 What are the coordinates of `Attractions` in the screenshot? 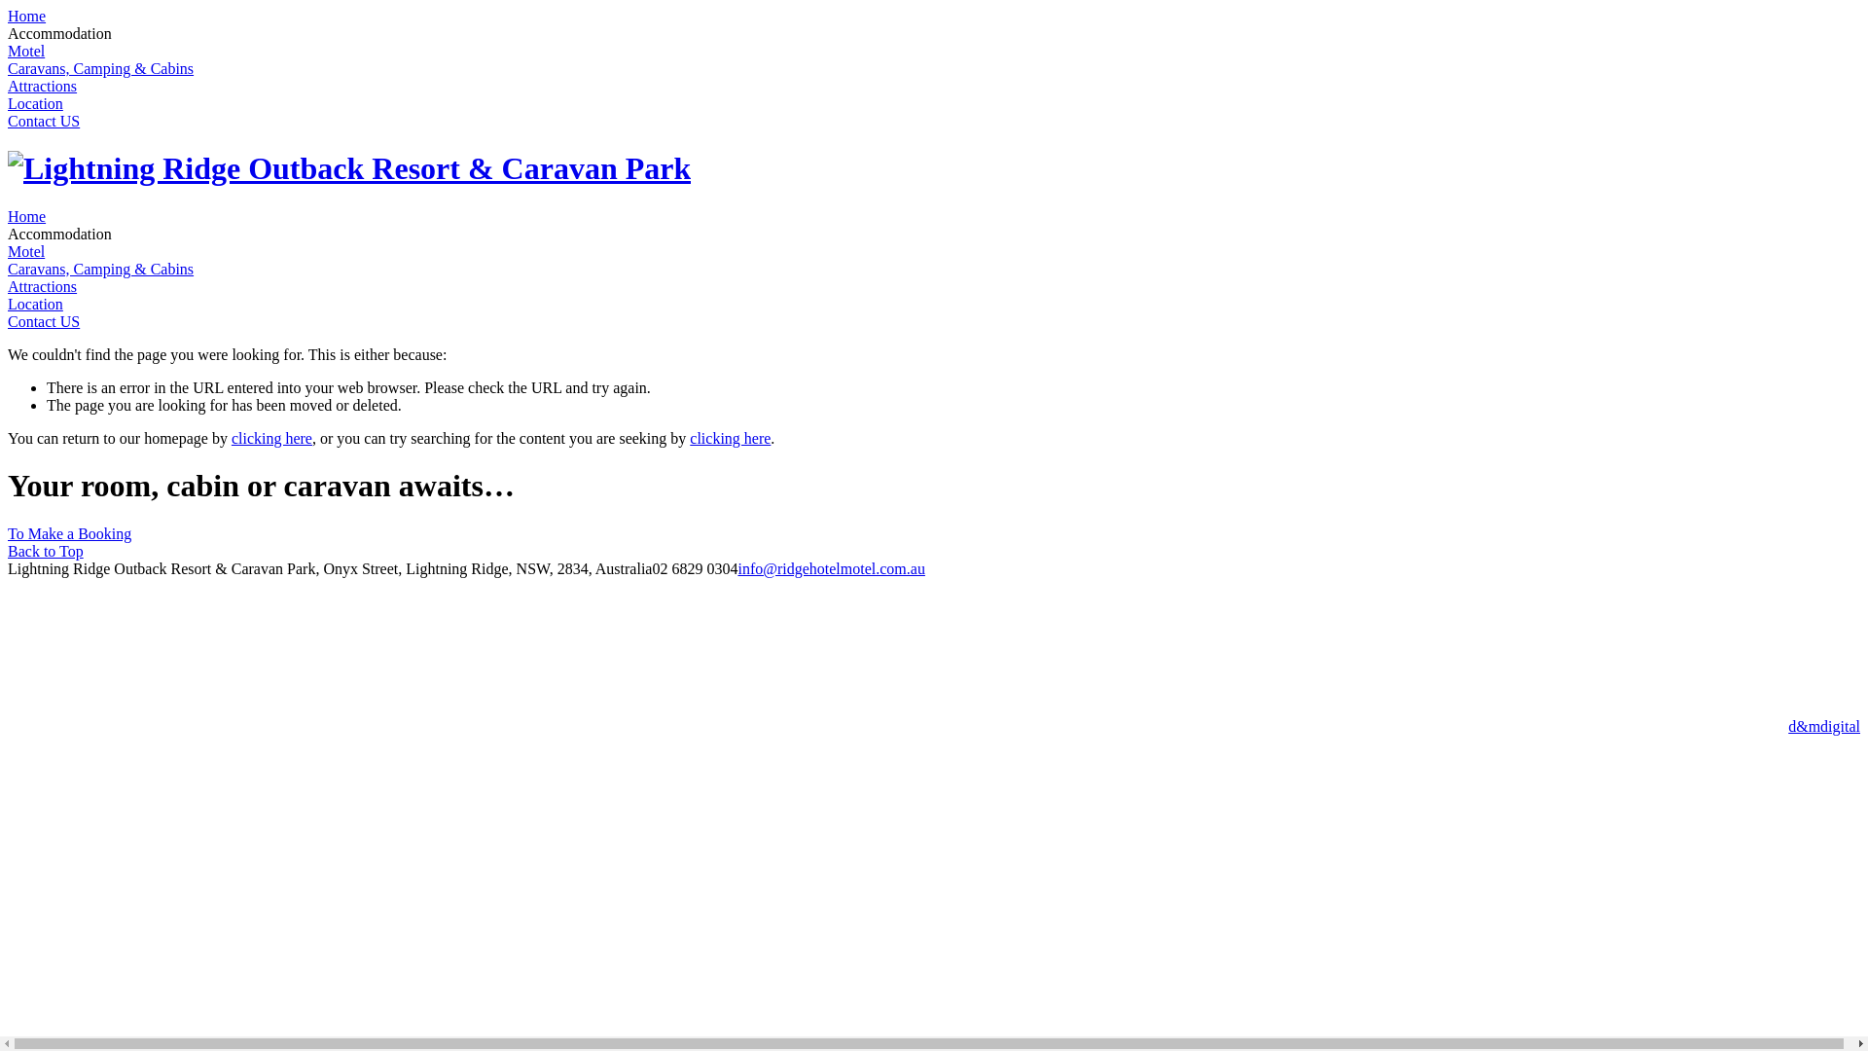 It's located at (43, 286).